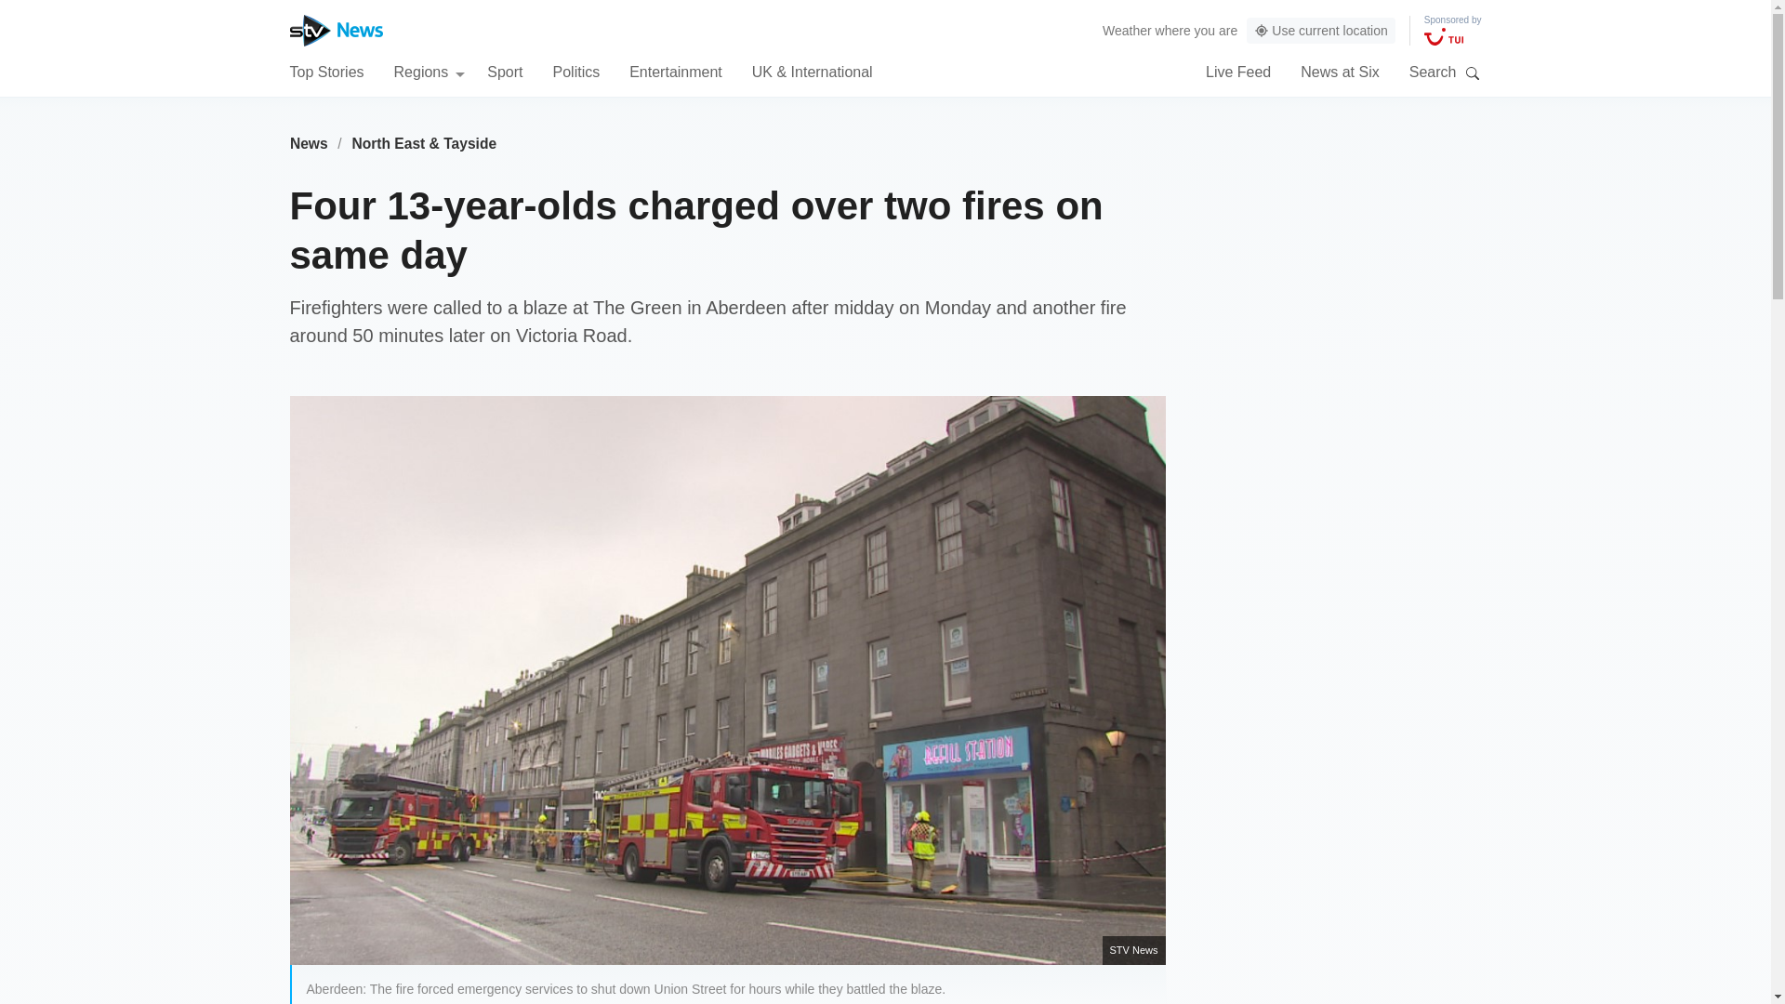  What do you see at coordinates (676, 71) in the screenshot?
I see `Entertainment` at bounding box center [676, 71].